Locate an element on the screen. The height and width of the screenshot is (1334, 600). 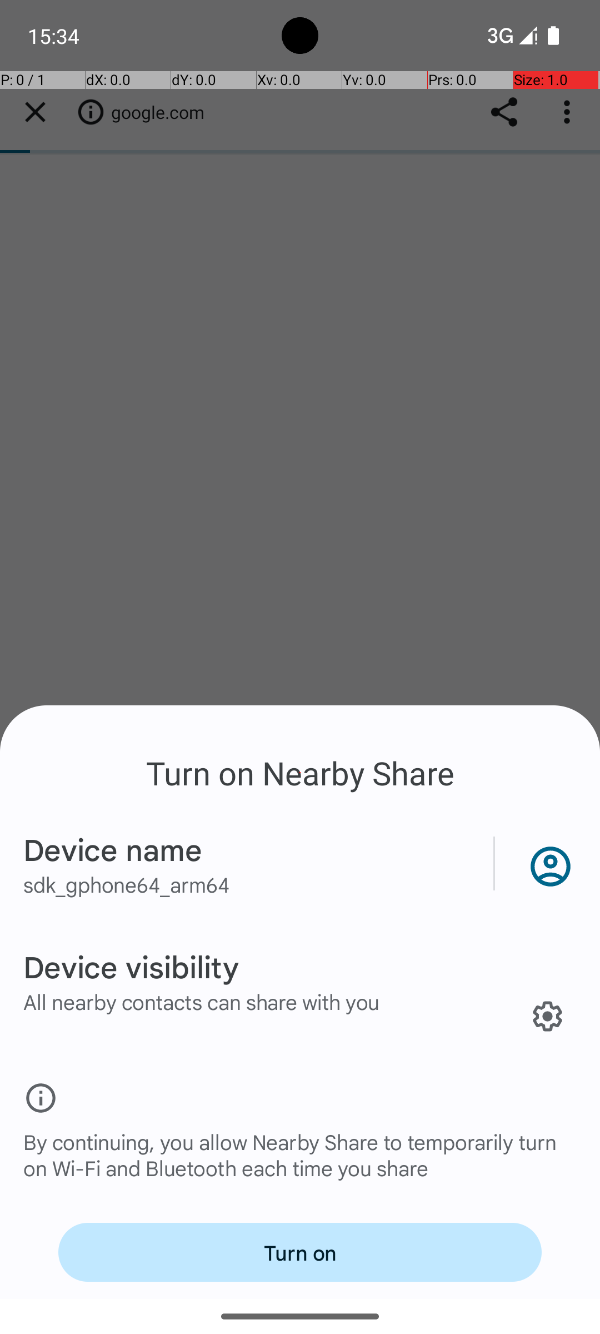
Turn on is located at coordinates (300, 1252).